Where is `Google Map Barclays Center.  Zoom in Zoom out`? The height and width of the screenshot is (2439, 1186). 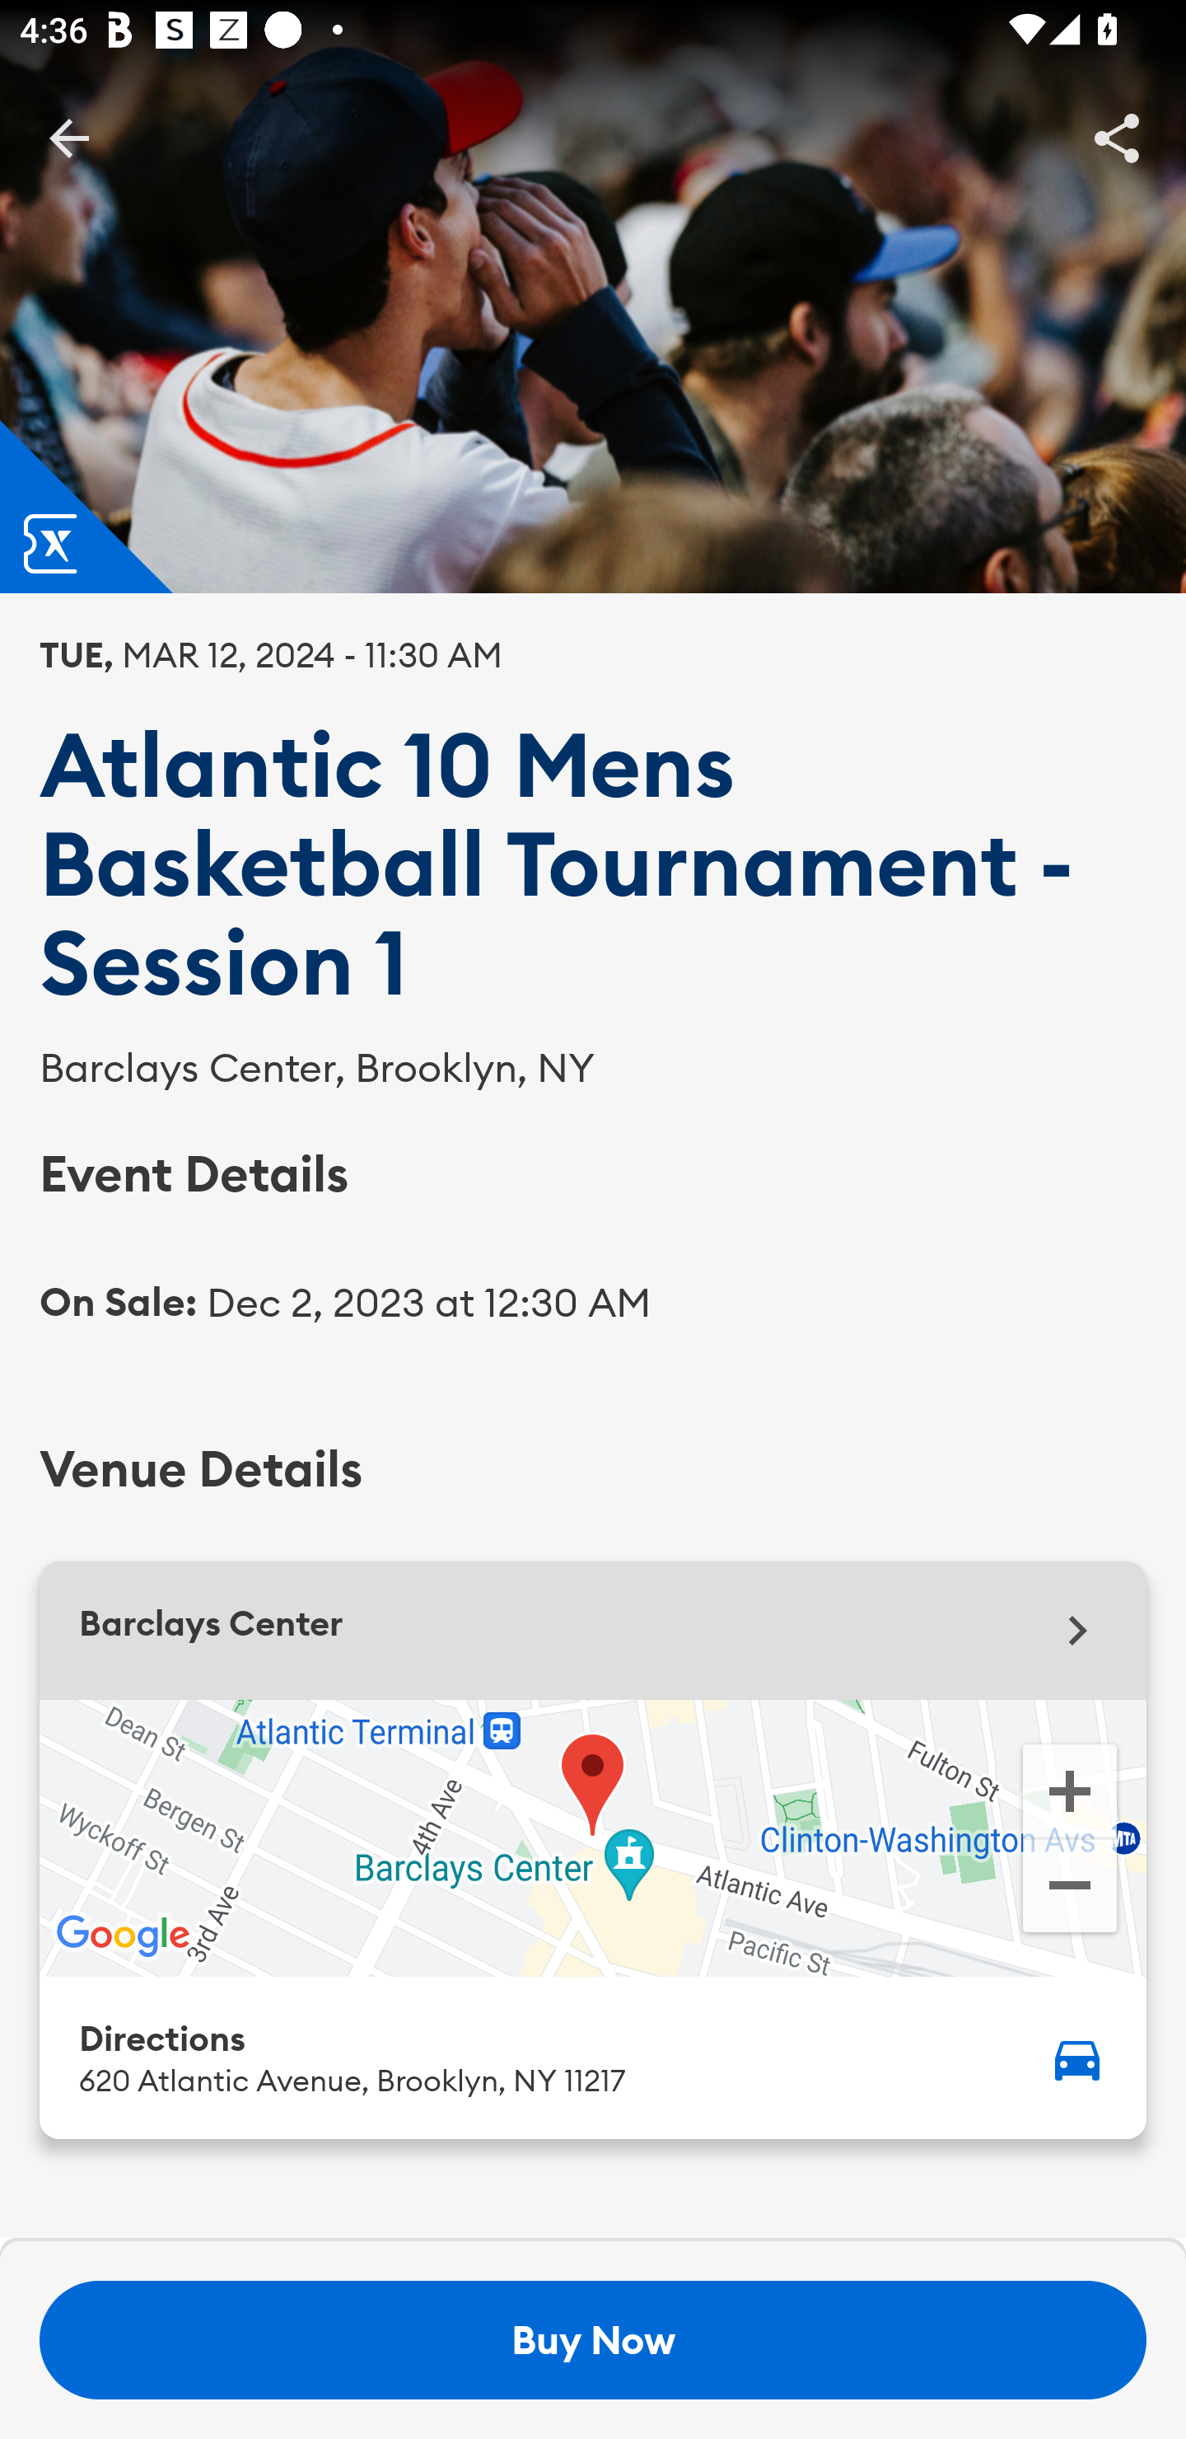
Google Map Barclays Center.  Zoom in Zoom out is located at coordinates (593, 1837).